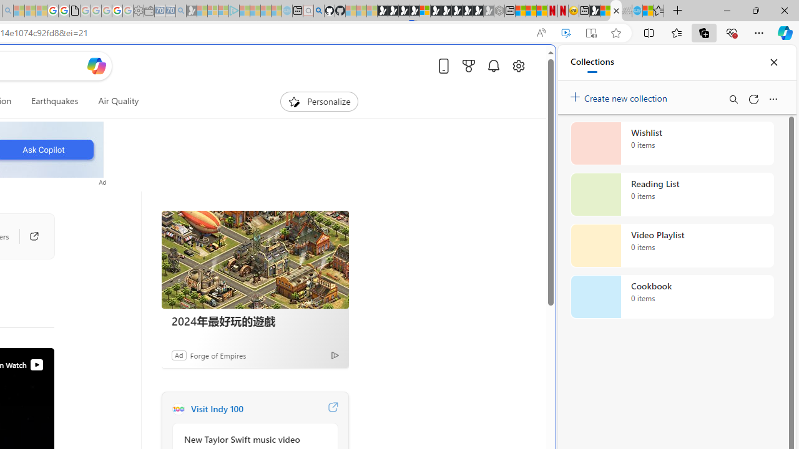 This screenshot has height=449, width=799. I want to click on Open settings, so click(518, 65).